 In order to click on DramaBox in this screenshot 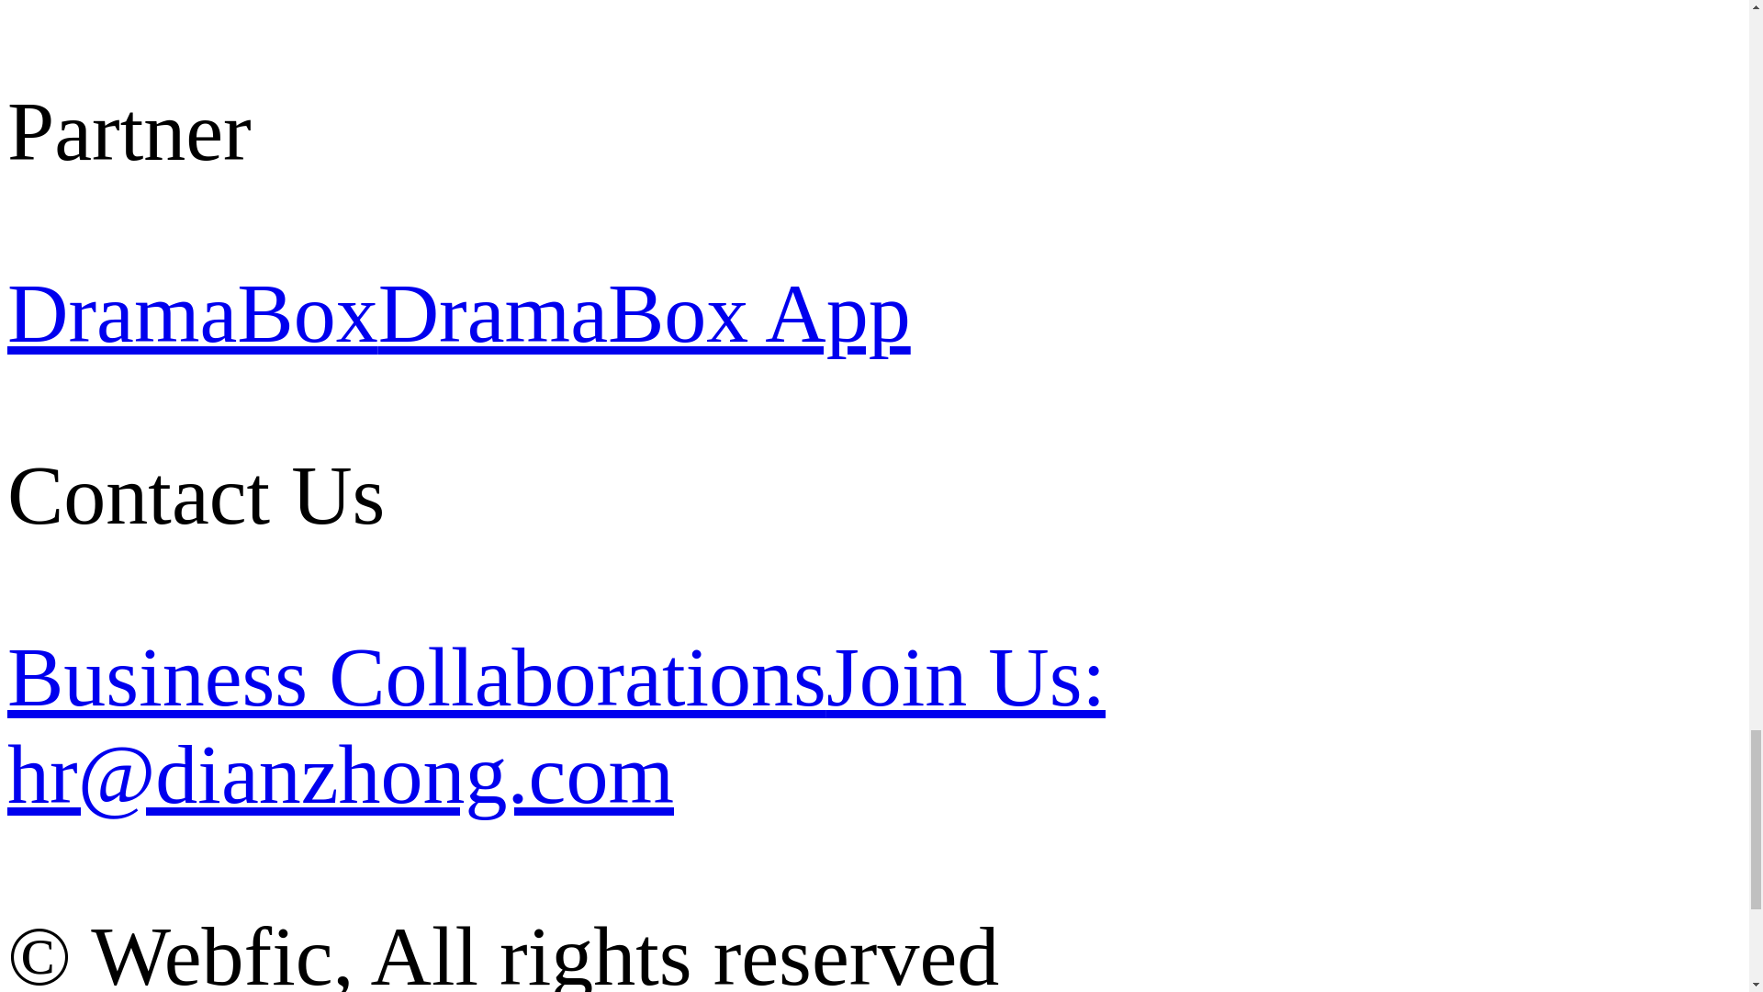, I will do `click(193, 313)`.